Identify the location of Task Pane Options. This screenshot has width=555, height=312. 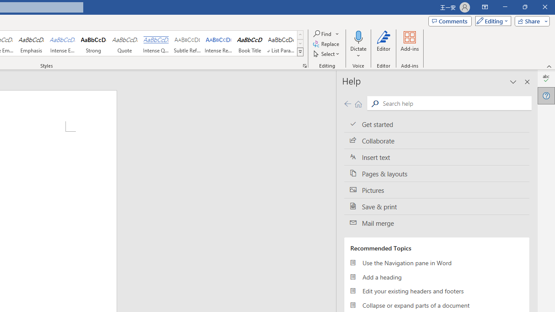
(513, 81).